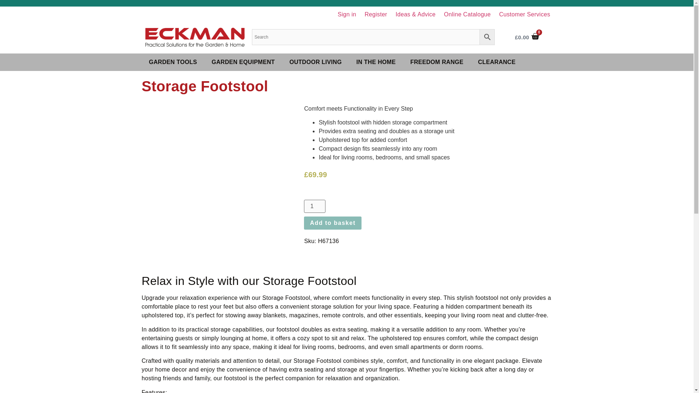 The height and width of the screenshot is (393, 699). Describe the element at coordinates (315, 206) in the screenshot. I see `1` at that location.